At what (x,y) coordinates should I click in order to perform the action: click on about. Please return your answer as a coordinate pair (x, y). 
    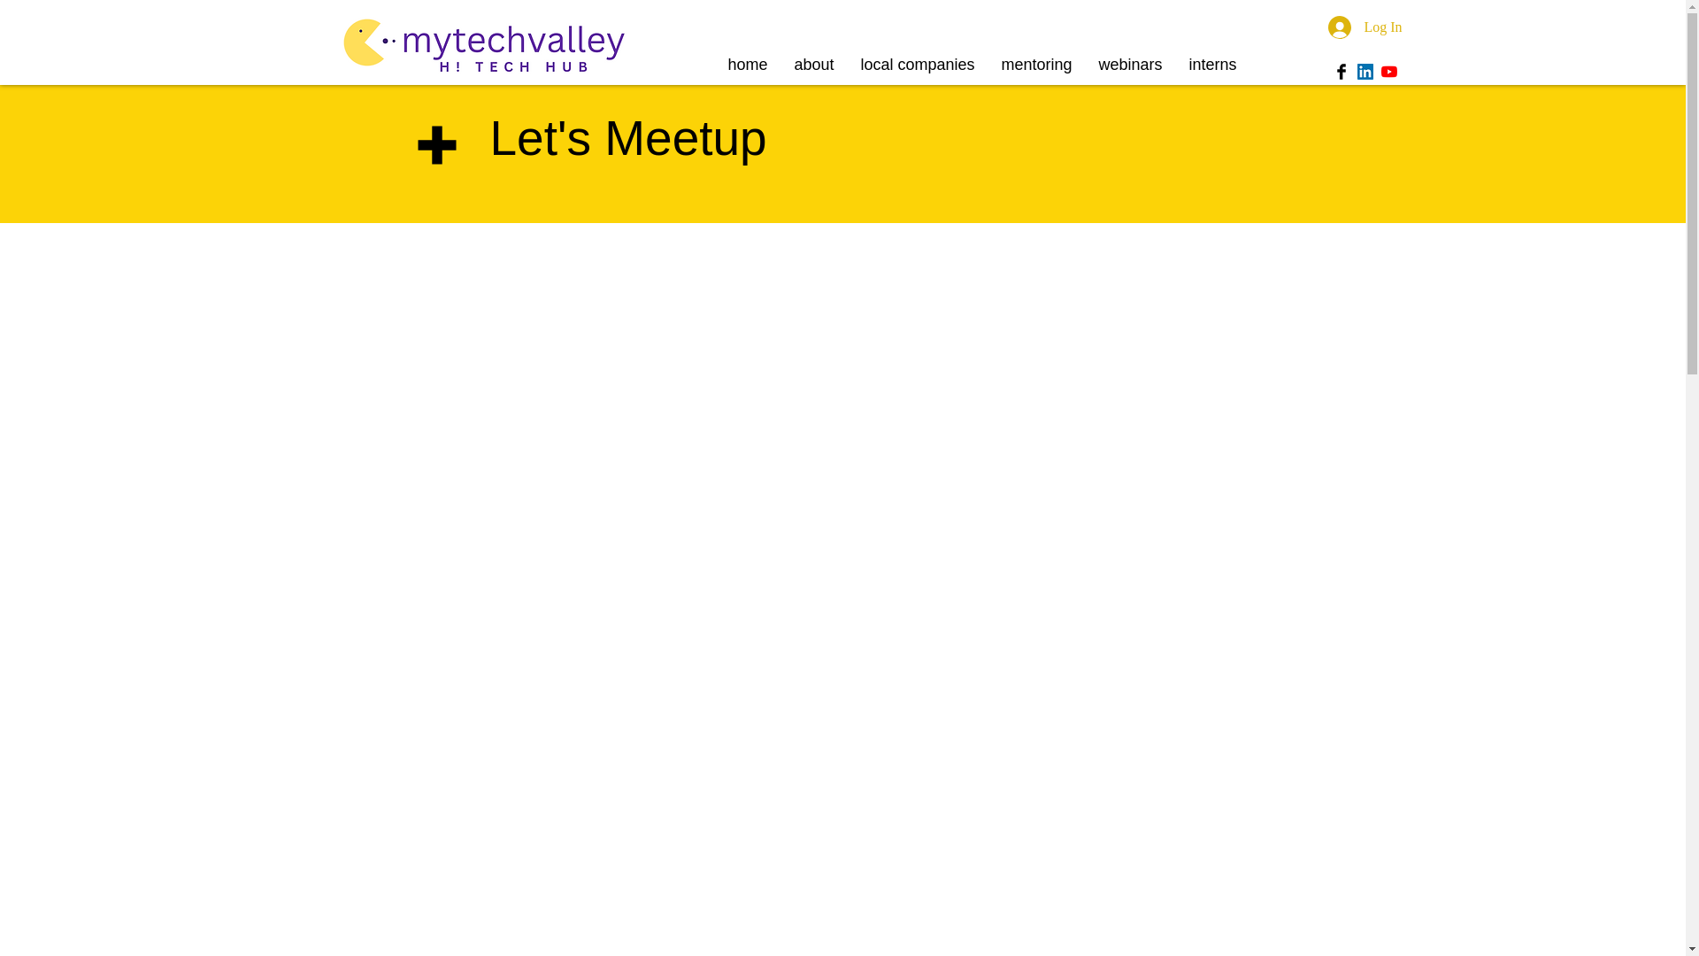
    Looking at the image, I should click on (812, 61).